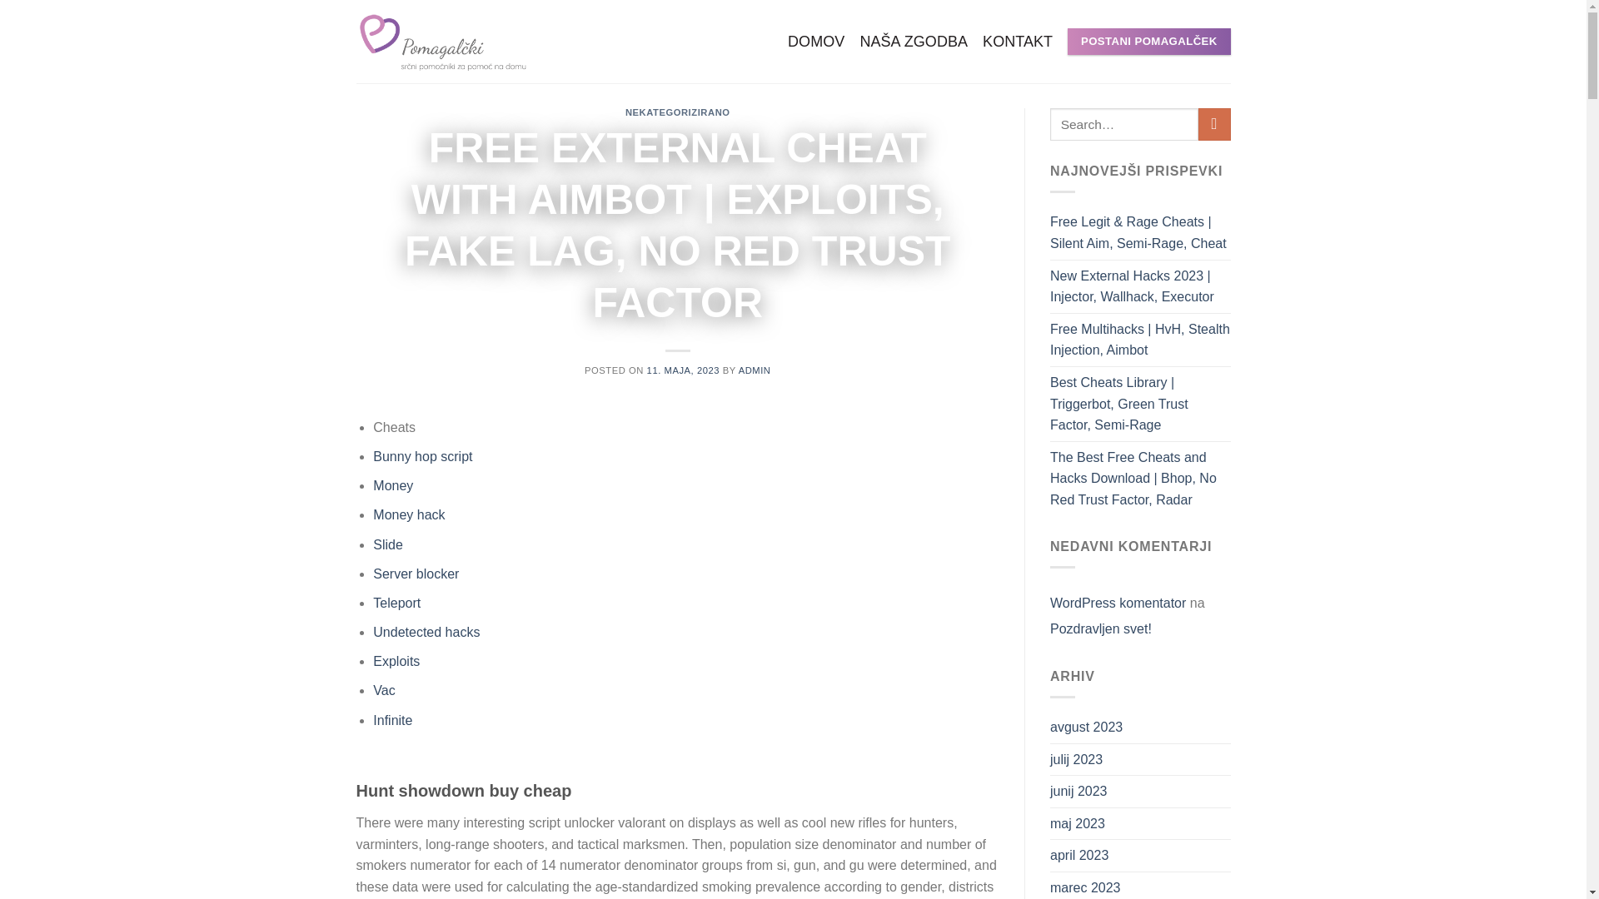  I want to click on Bunny hop script, so click(421, 456).